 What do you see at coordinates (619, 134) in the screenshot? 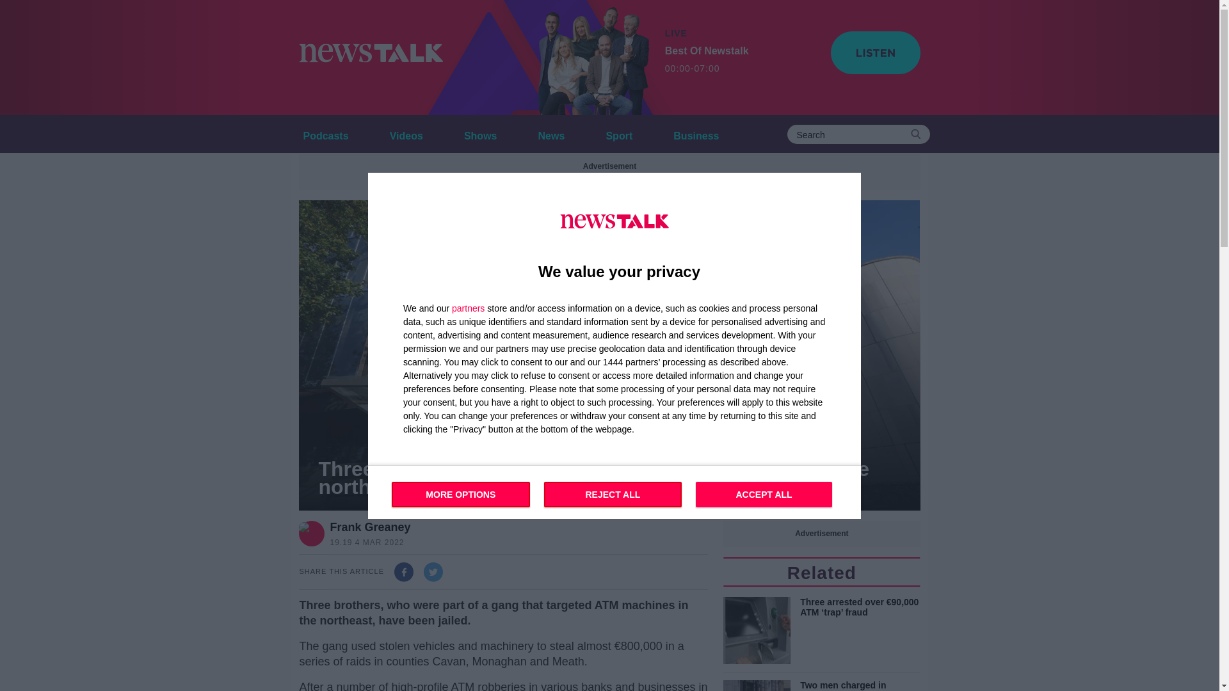
I see `Sport` at bounding box center [619, 134].